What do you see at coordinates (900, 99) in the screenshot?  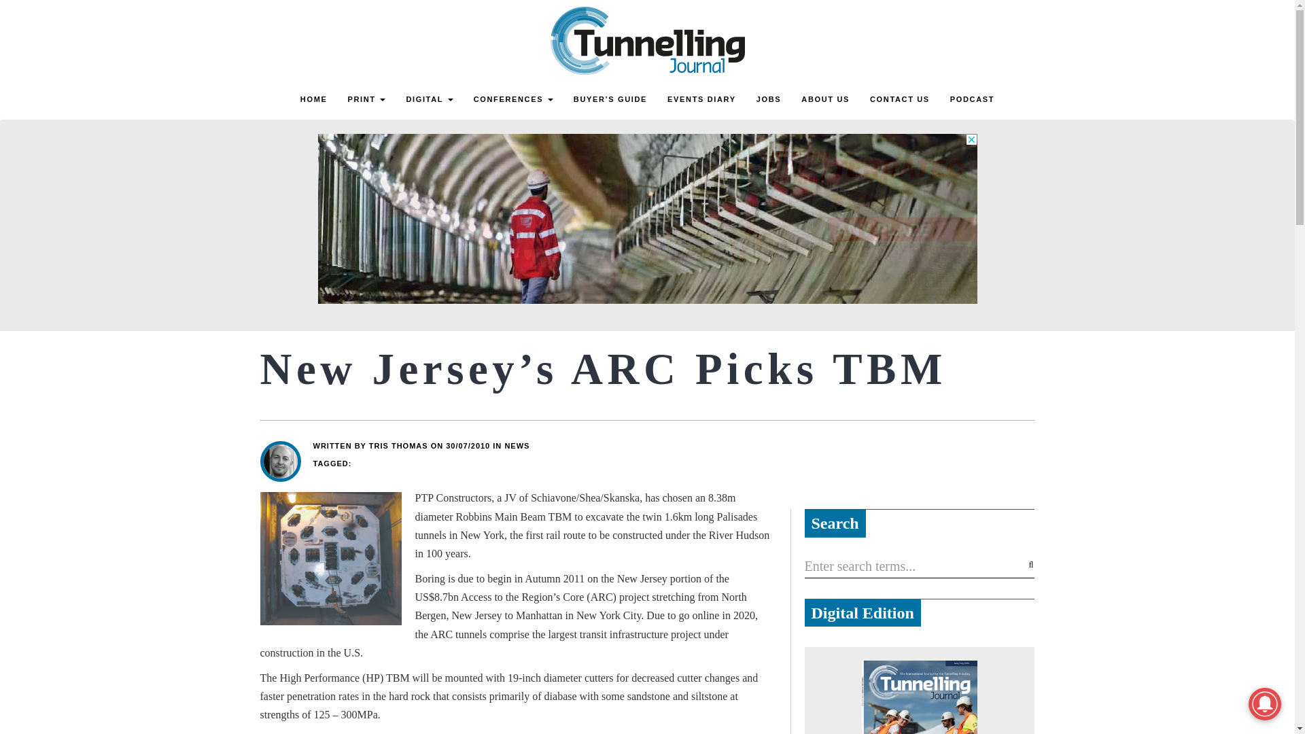 I see `CONTACT US` at bounding box center [900, 99].